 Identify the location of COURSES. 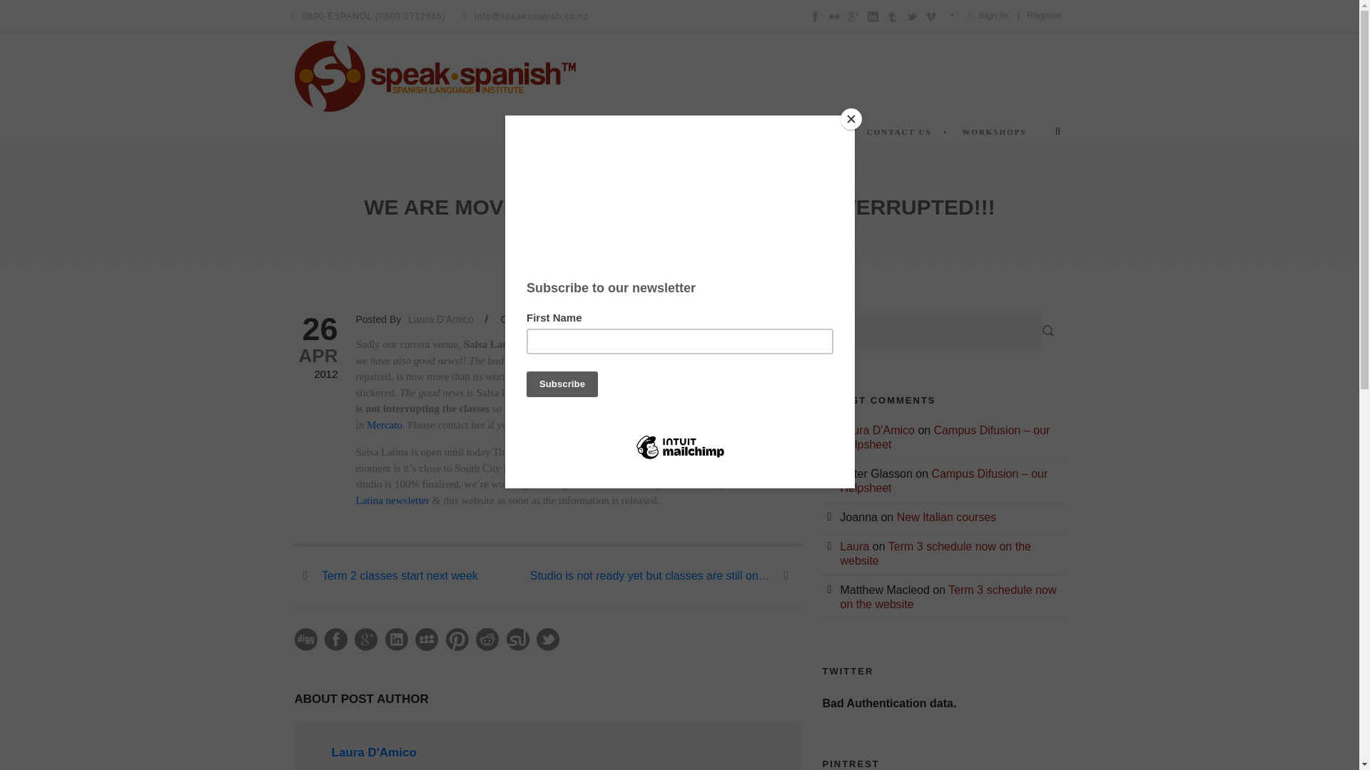
(607, 135).